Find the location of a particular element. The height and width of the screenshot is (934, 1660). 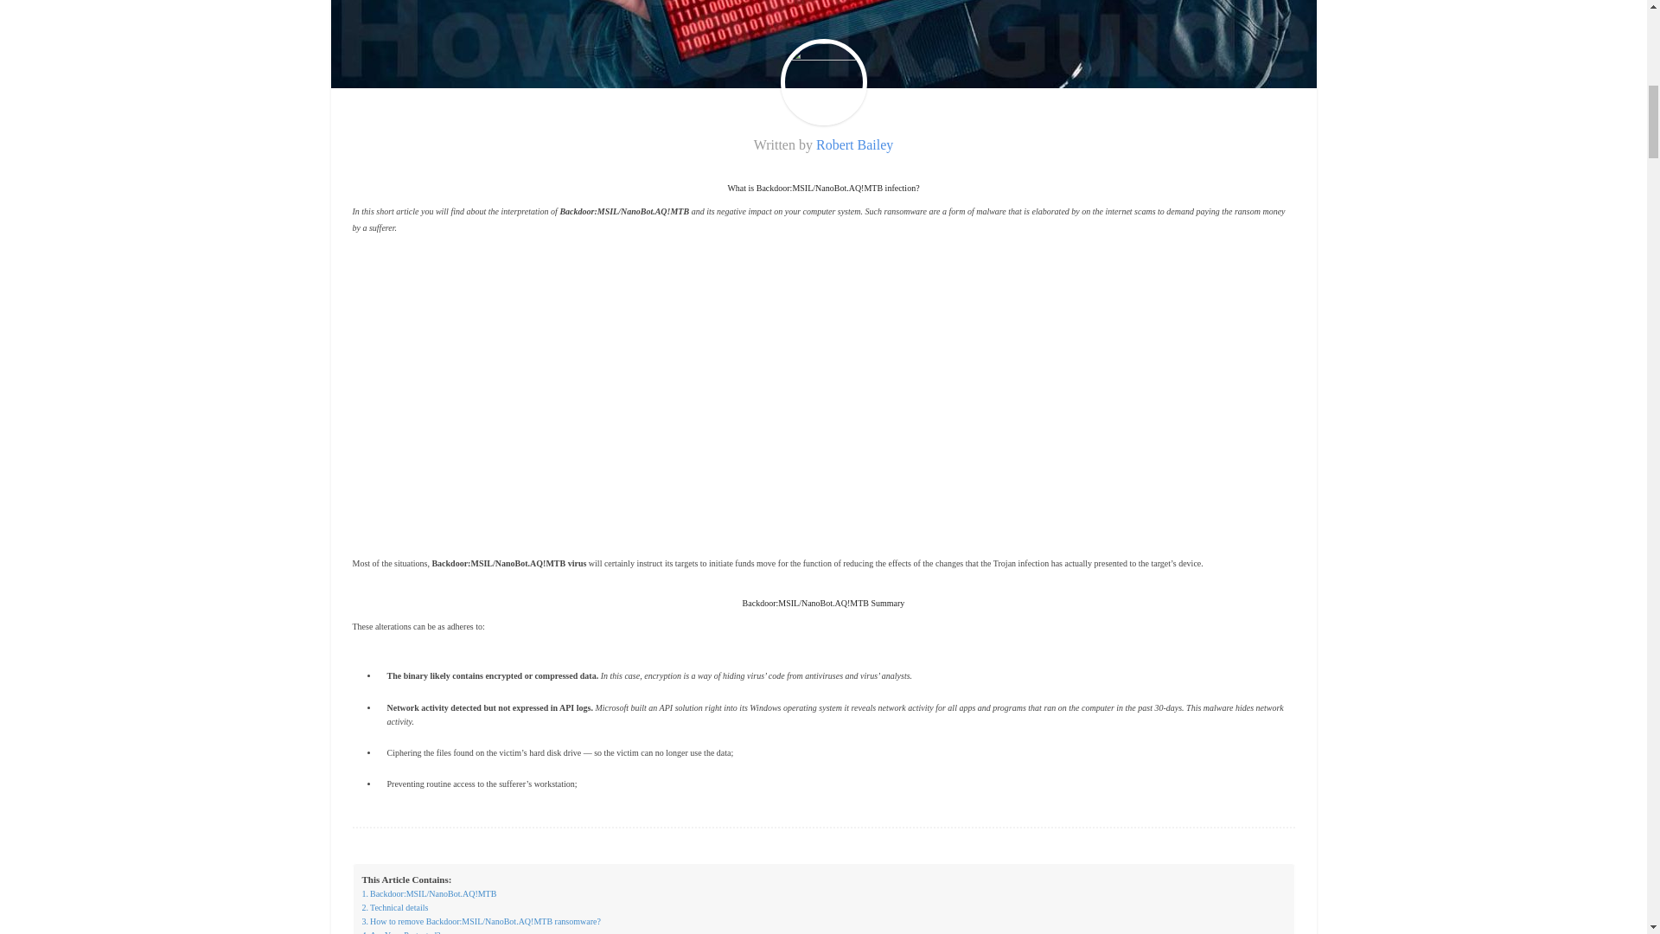

Technical details is located at coordinates (394, 908).